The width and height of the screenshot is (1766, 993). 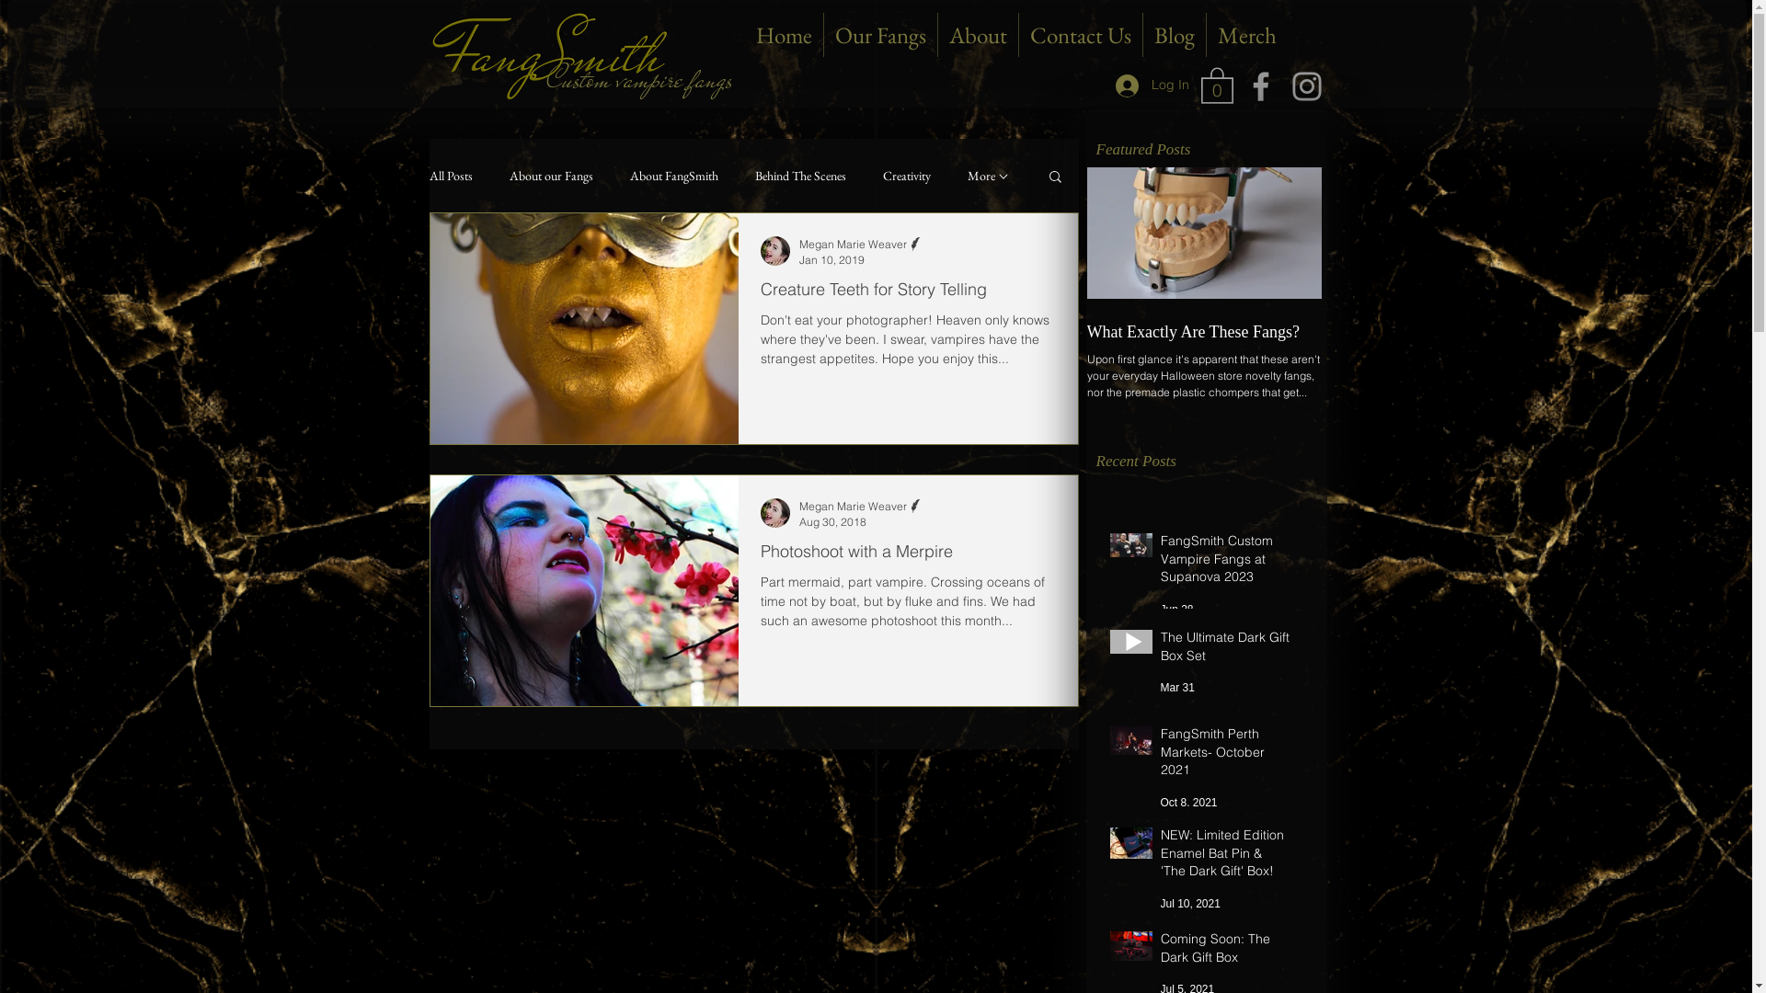 What do you see at coordinates (1225, 953) in the screenshot?
I see `Coming Soon: The Dark Gift Box` at bounding box center [1225, 953].